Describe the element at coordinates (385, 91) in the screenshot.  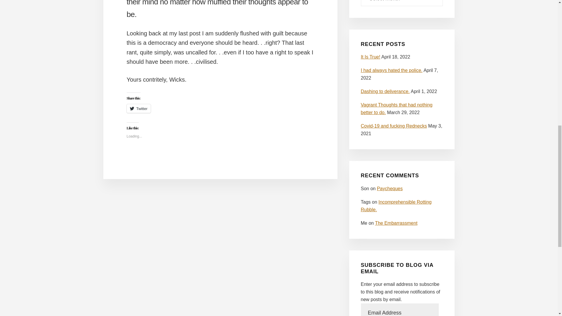
I see `Dashing to deliverance.` at that location.